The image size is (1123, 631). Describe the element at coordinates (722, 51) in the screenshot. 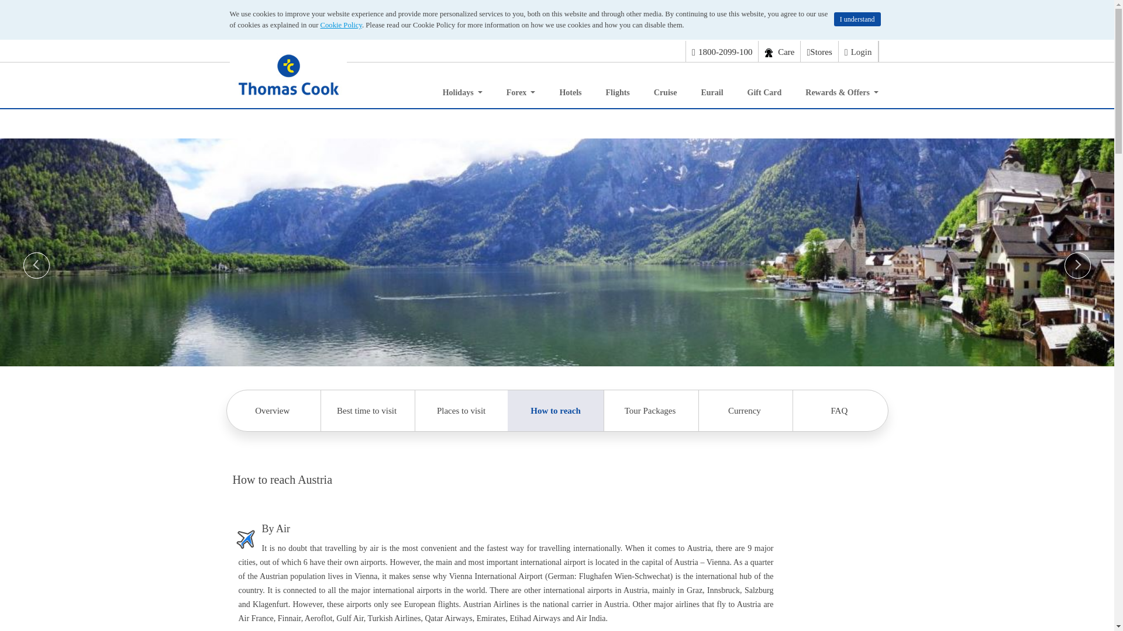

I see `1800-2099-100` at that location.